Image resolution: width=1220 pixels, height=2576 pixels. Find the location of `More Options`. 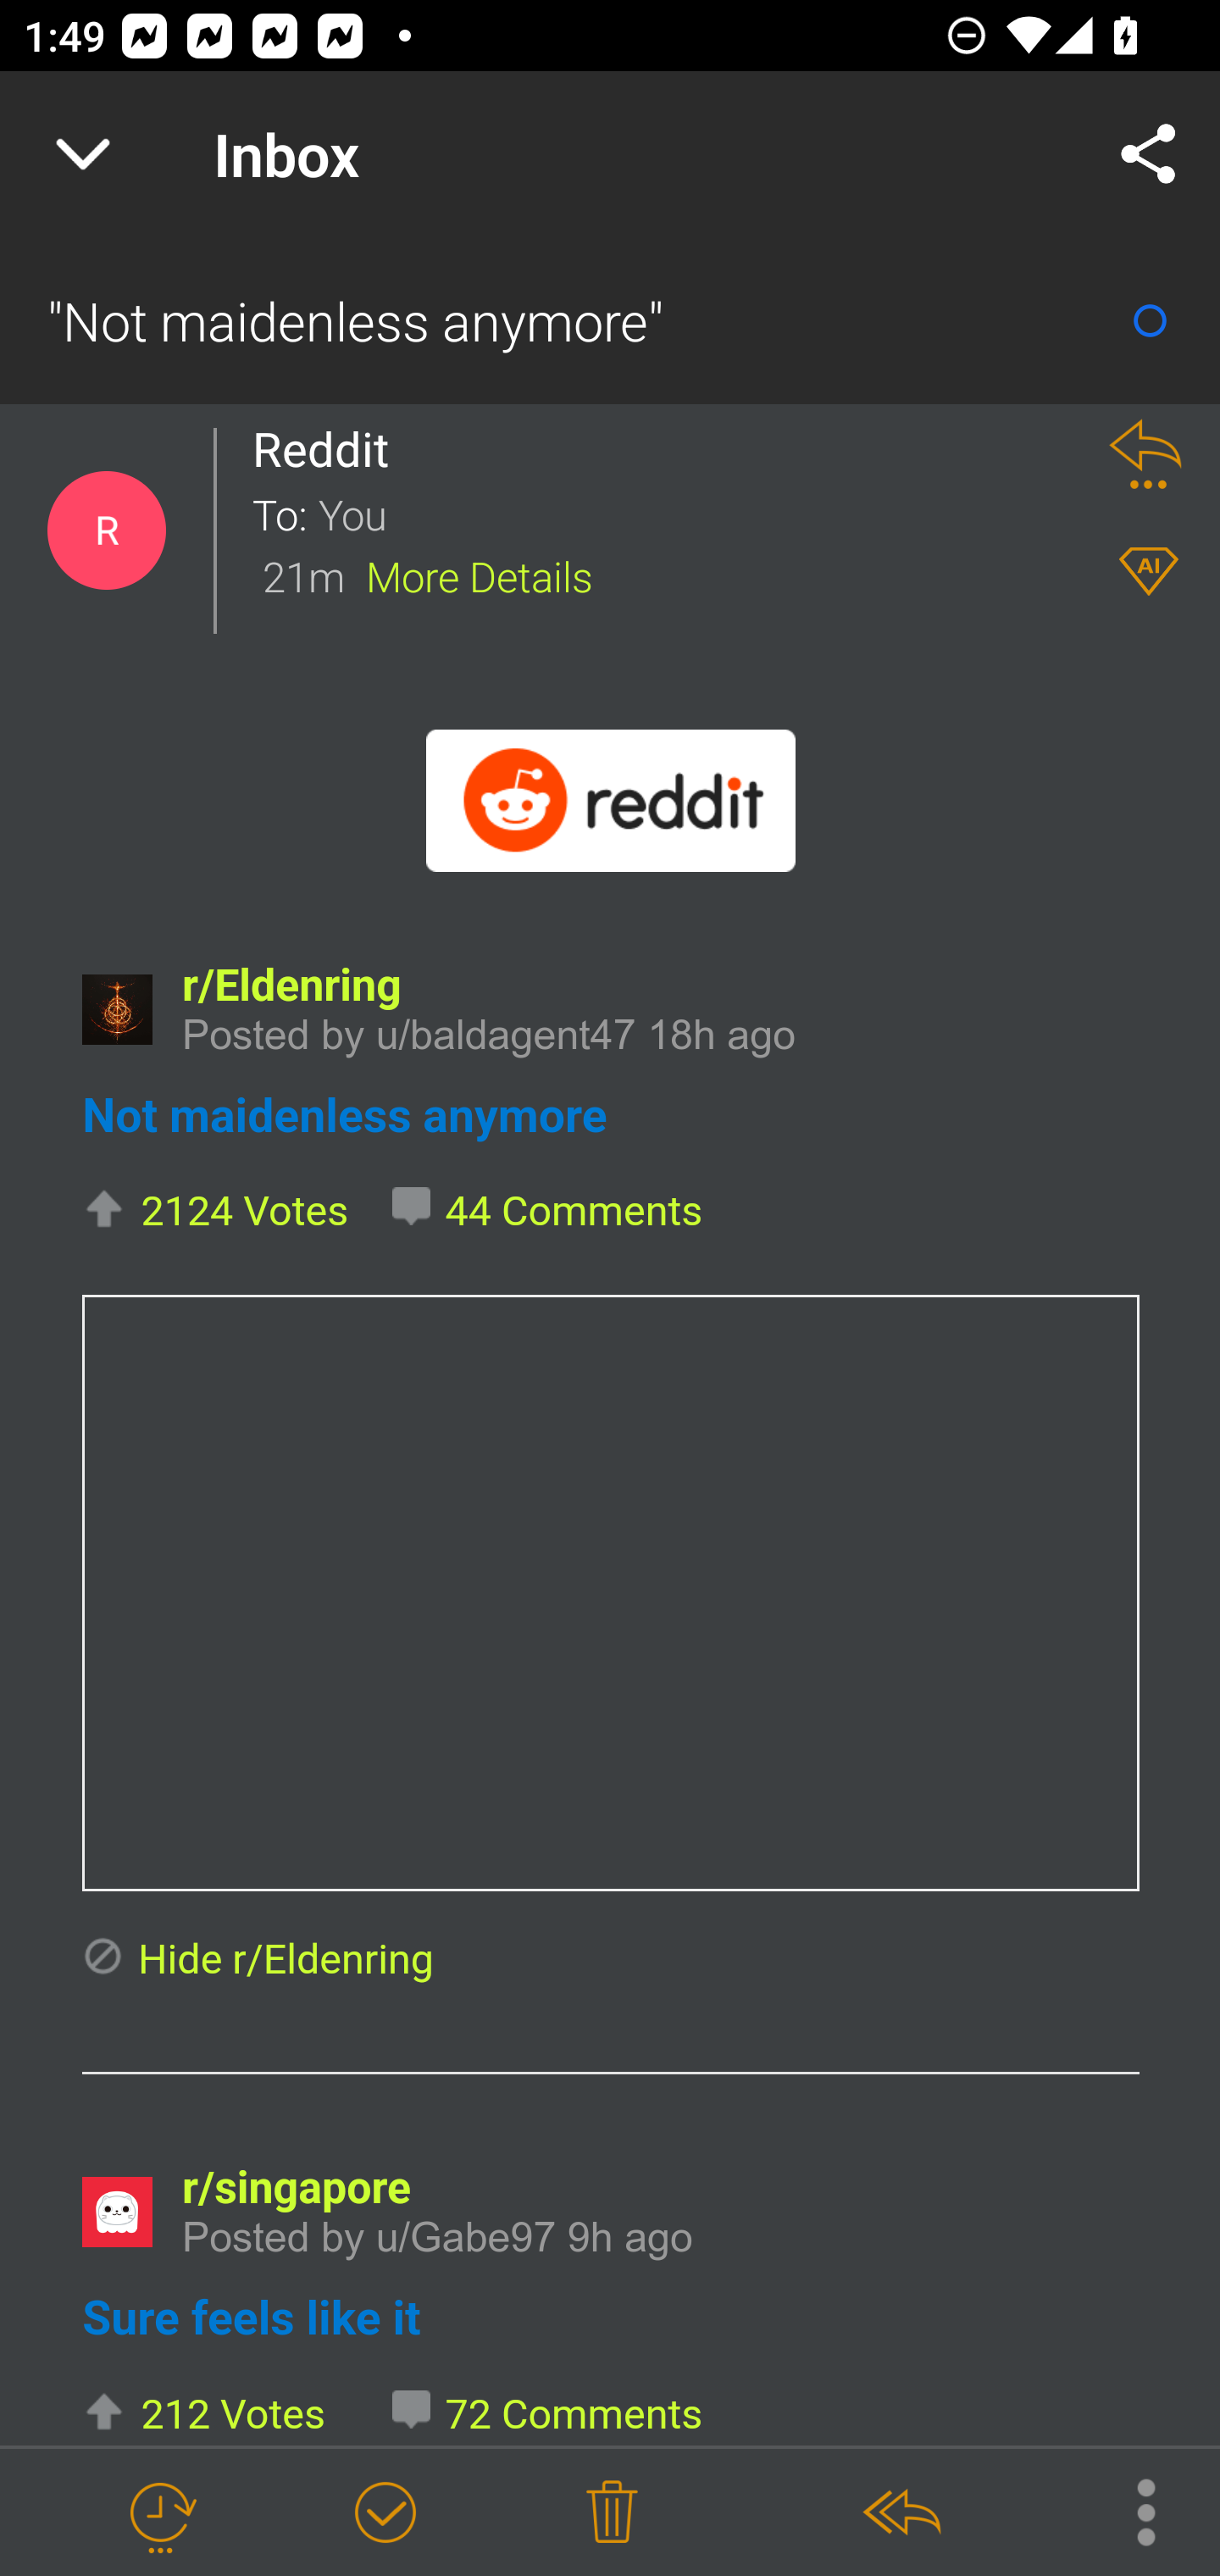

More Options is located at coordinates (1129, 2510).